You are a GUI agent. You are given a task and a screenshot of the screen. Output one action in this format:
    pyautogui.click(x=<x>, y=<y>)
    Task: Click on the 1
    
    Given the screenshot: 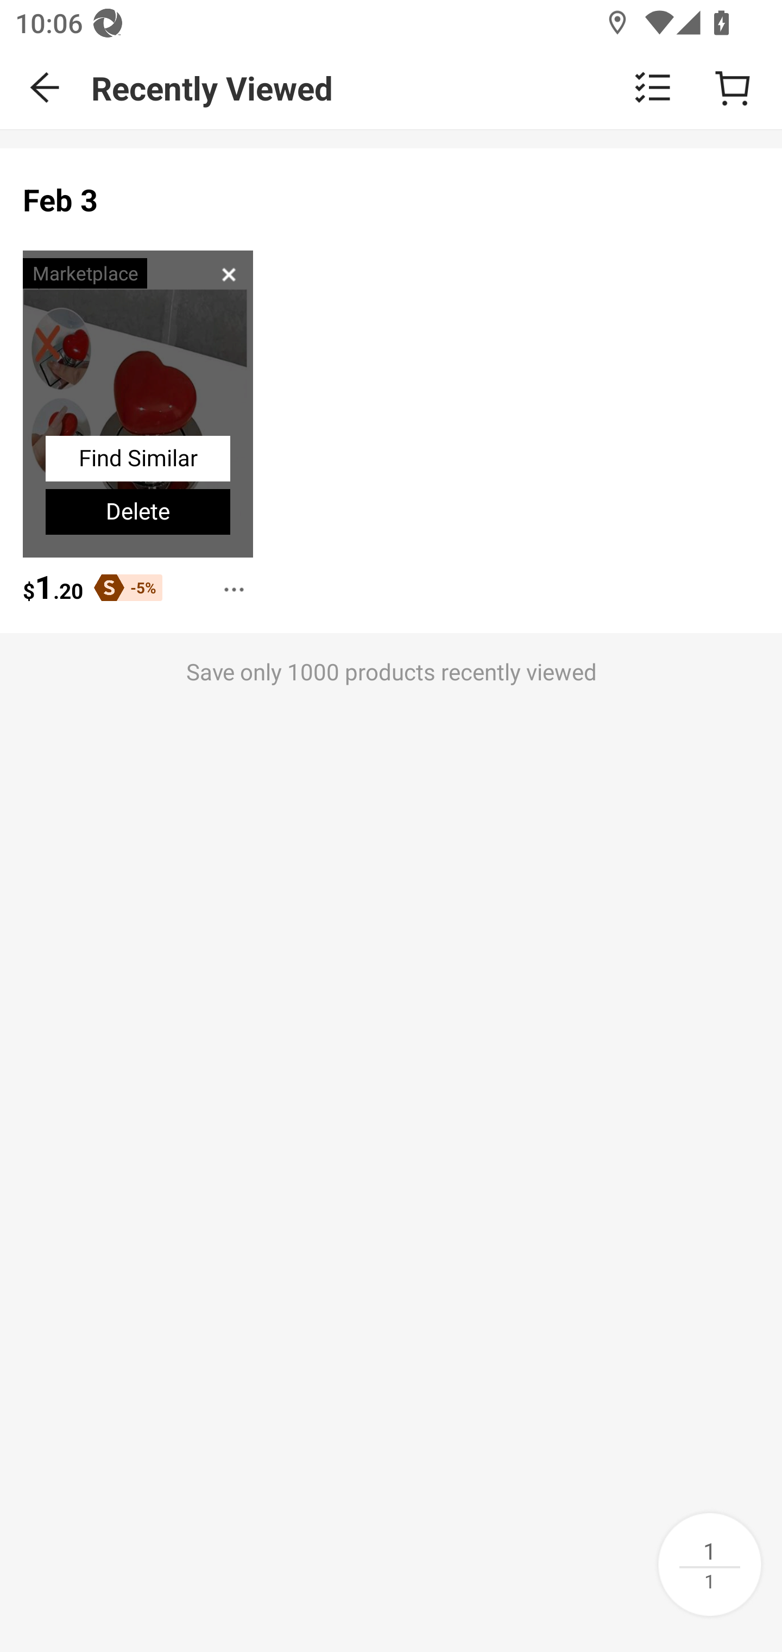 What is the action you would take?
    pyautogui.click(x=709, y=1564)
    